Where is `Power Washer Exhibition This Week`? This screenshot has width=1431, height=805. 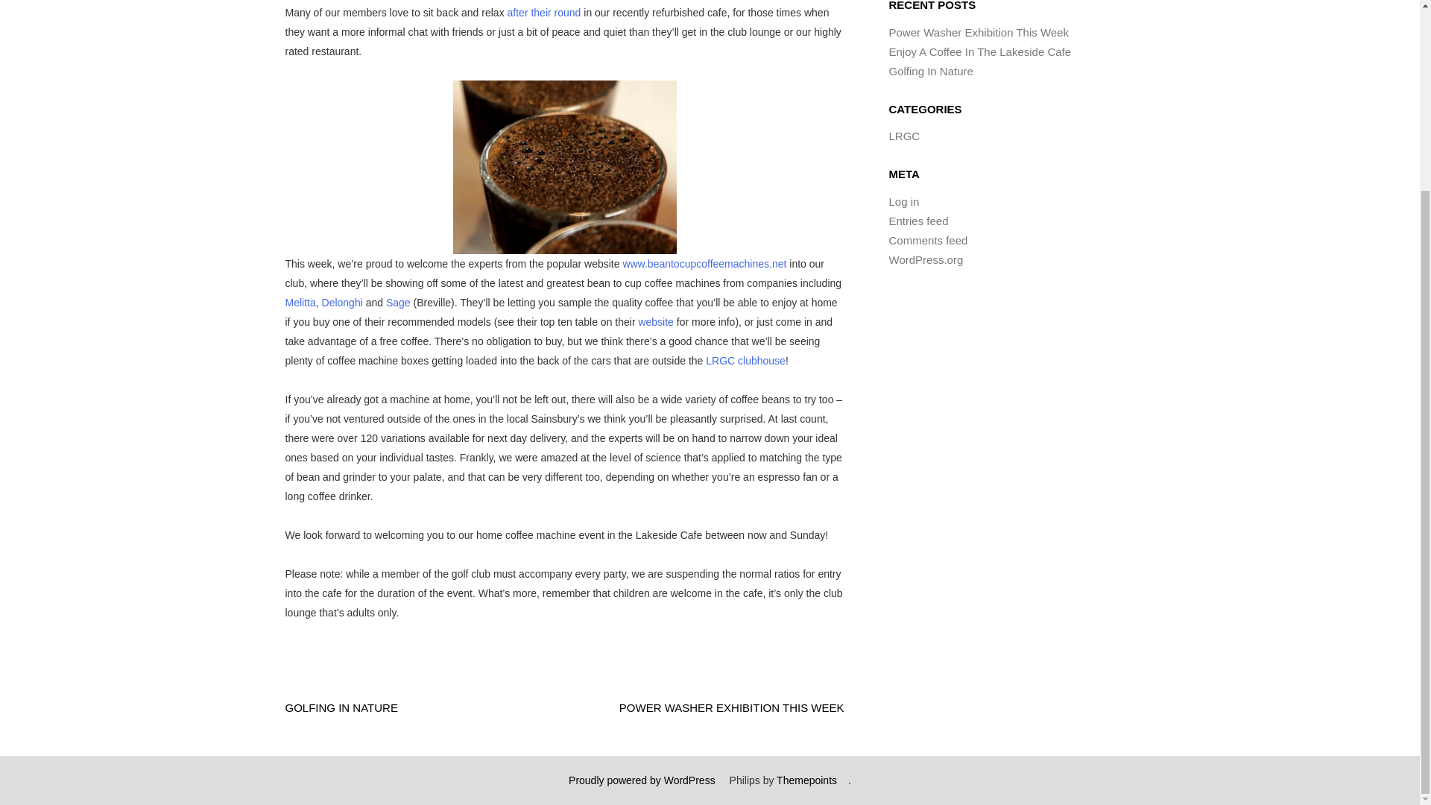
Power Washer Exhibition This Week is located at coordinates (979, 31).